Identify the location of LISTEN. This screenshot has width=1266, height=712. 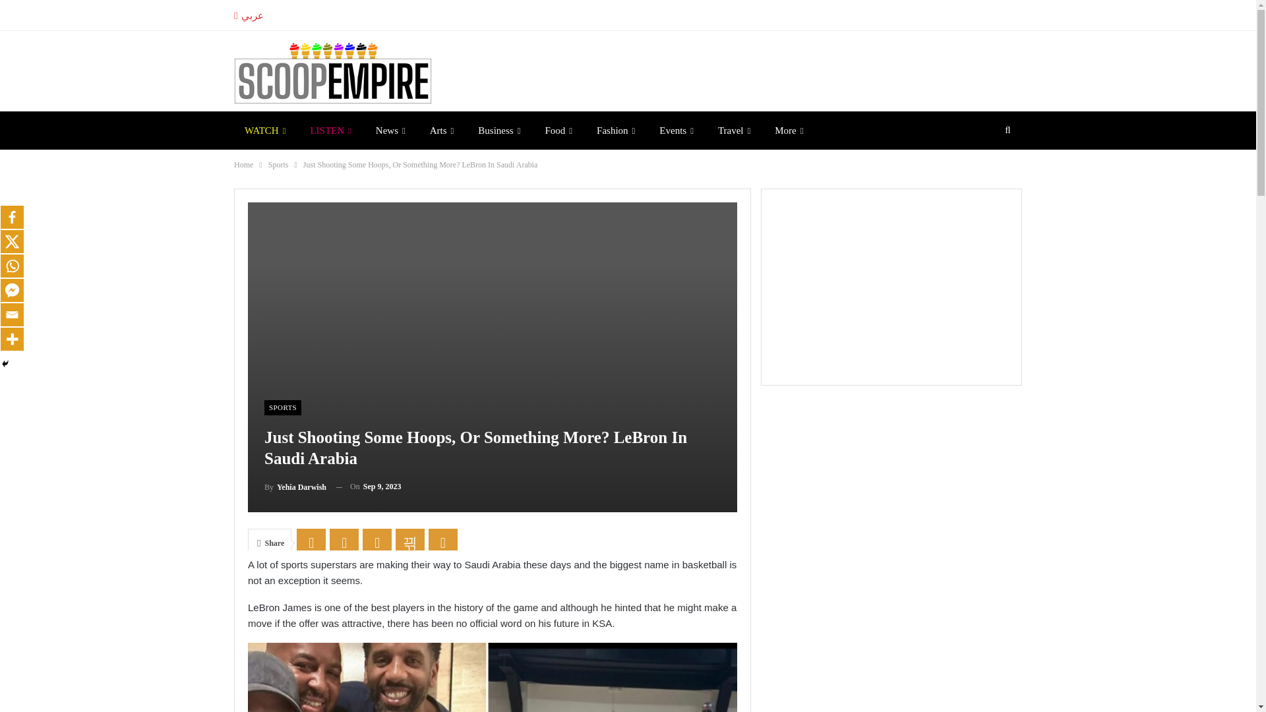
(330, 130).